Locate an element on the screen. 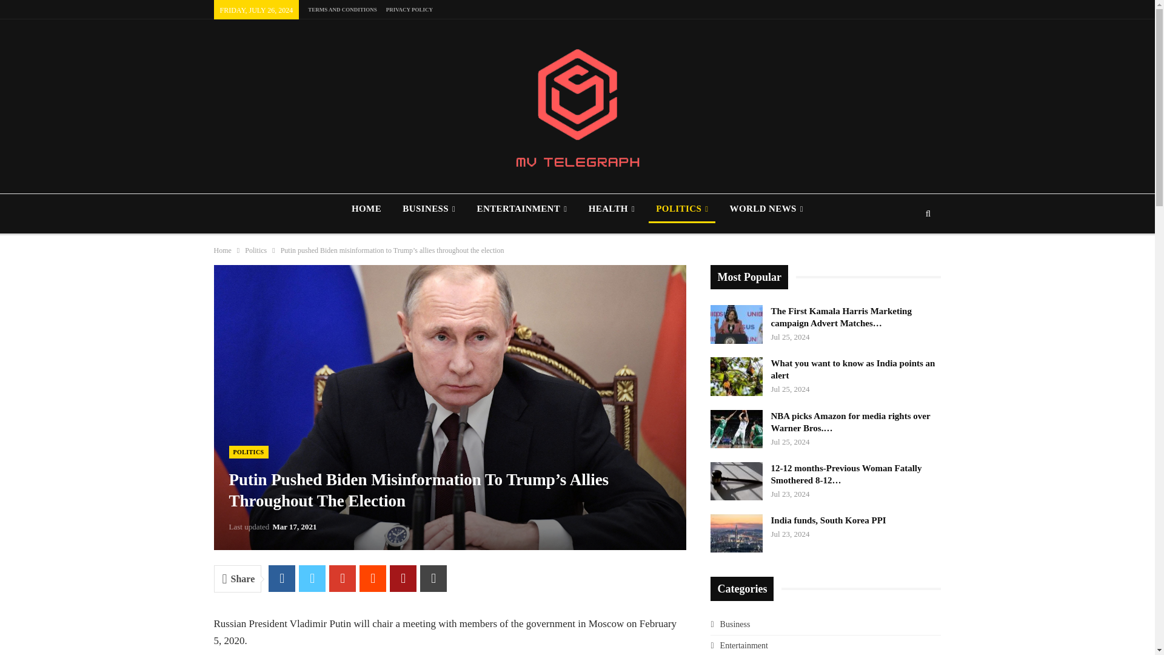  HOME is located at coordinates (366, 209).